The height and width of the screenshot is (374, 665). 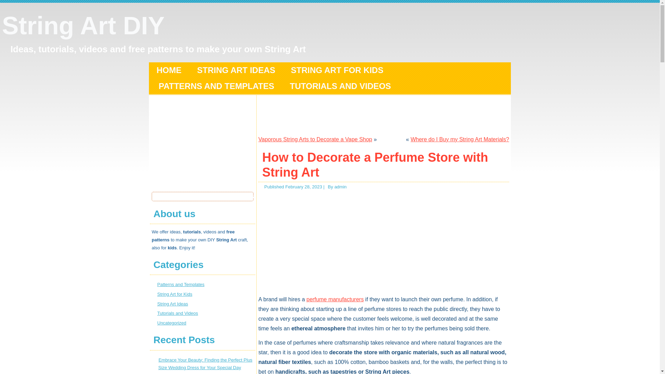 What do you see at coordinates (169, 70) in the screenshot?
I see `Home` at bounding box center [169, 70].